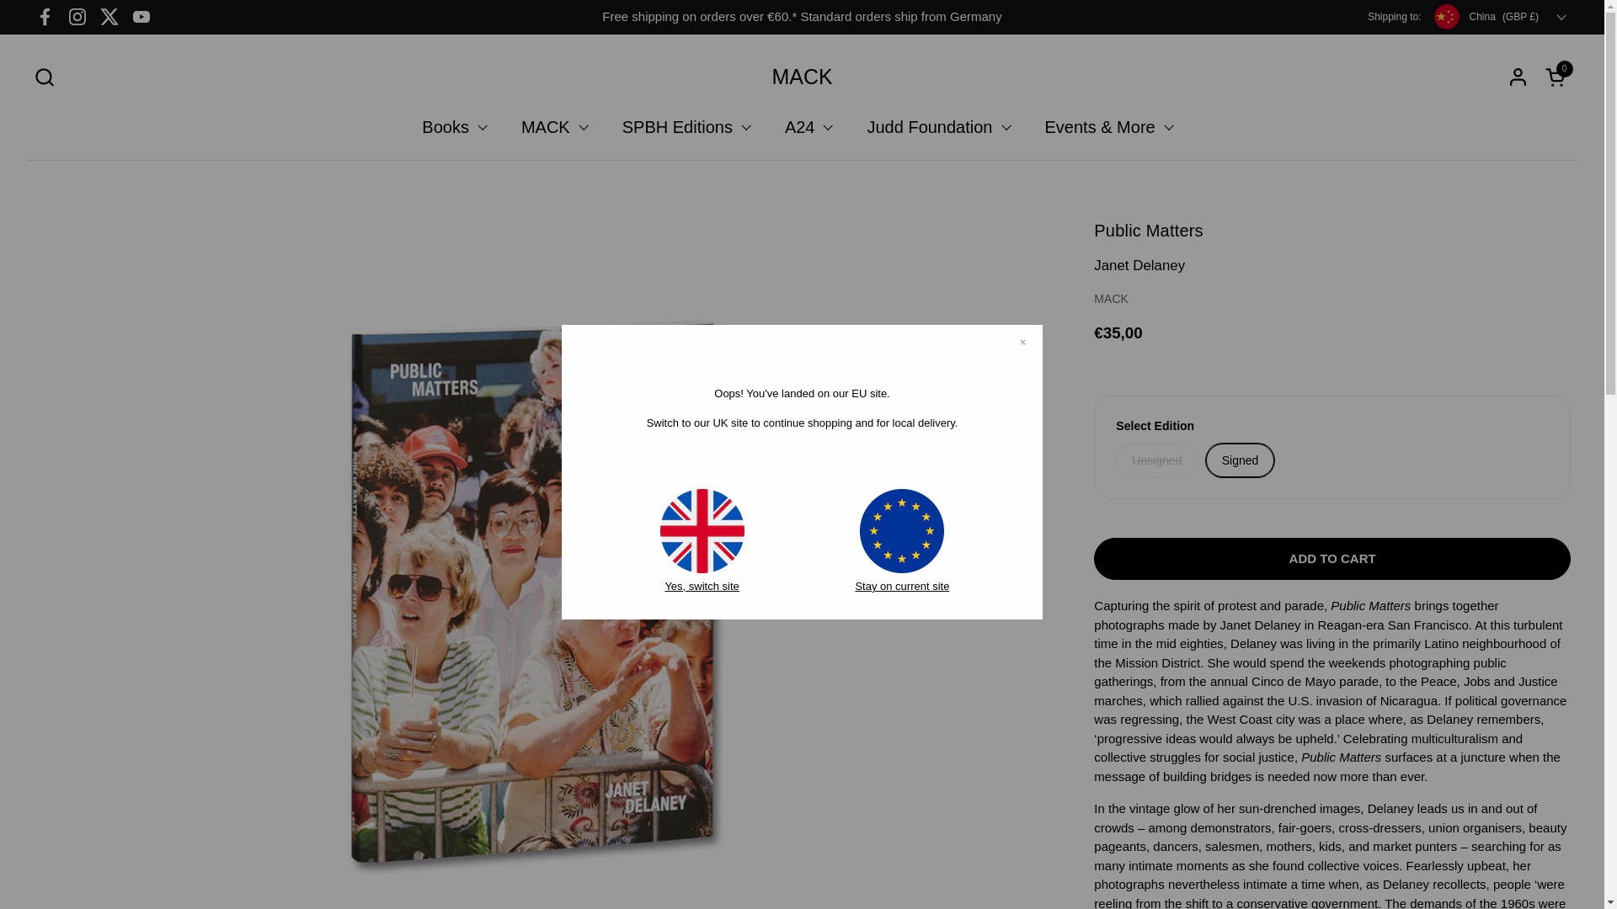 The width and height of the screenshot is (1617, 909). Describe the element at coordinates (44, 76) in the screenshot. I see `Open search` at that location.